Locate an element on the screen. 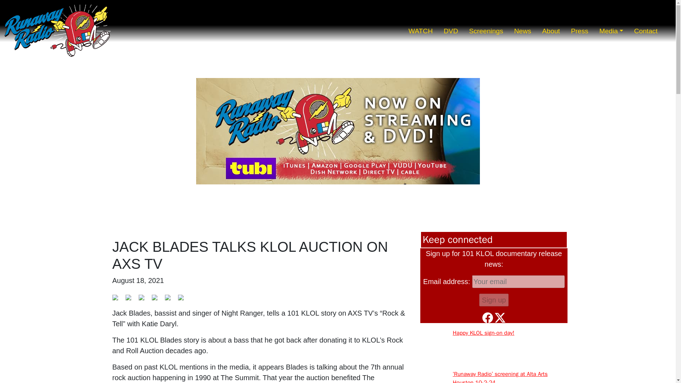 This screenshot has height=383, width=681. Media is located at coordinates (611, 31).